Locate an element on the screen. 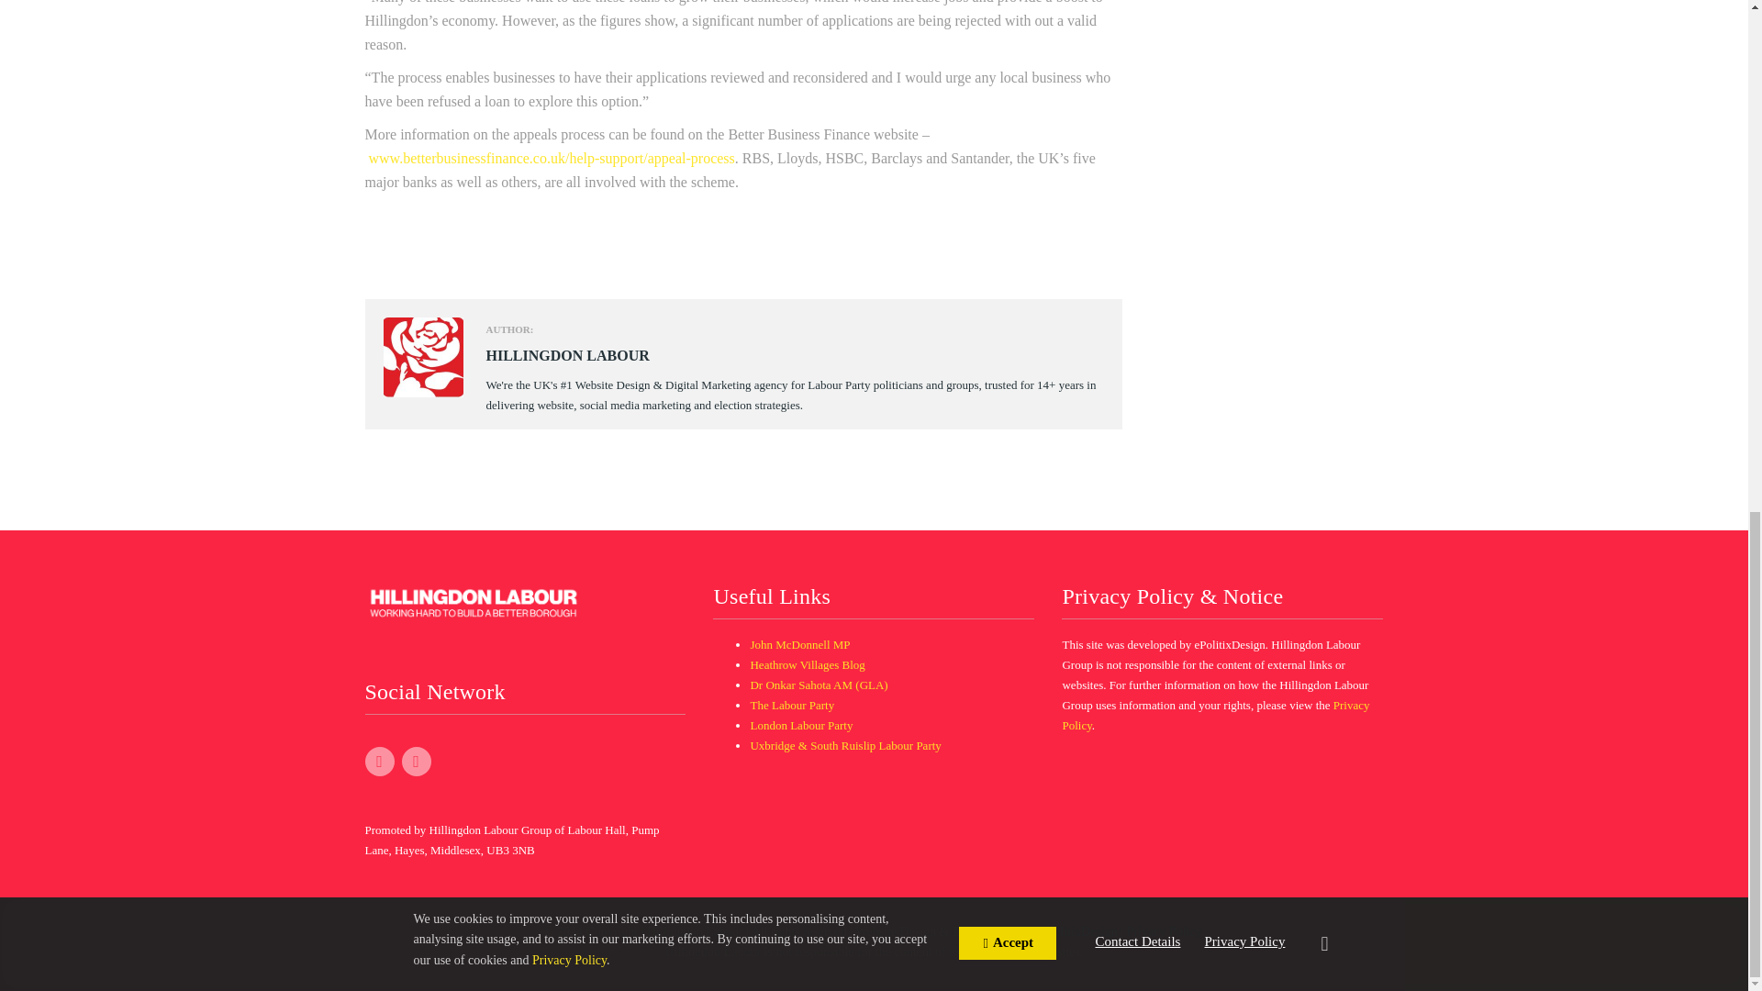  John McDonnell MP is located at coordinates (799, 644).